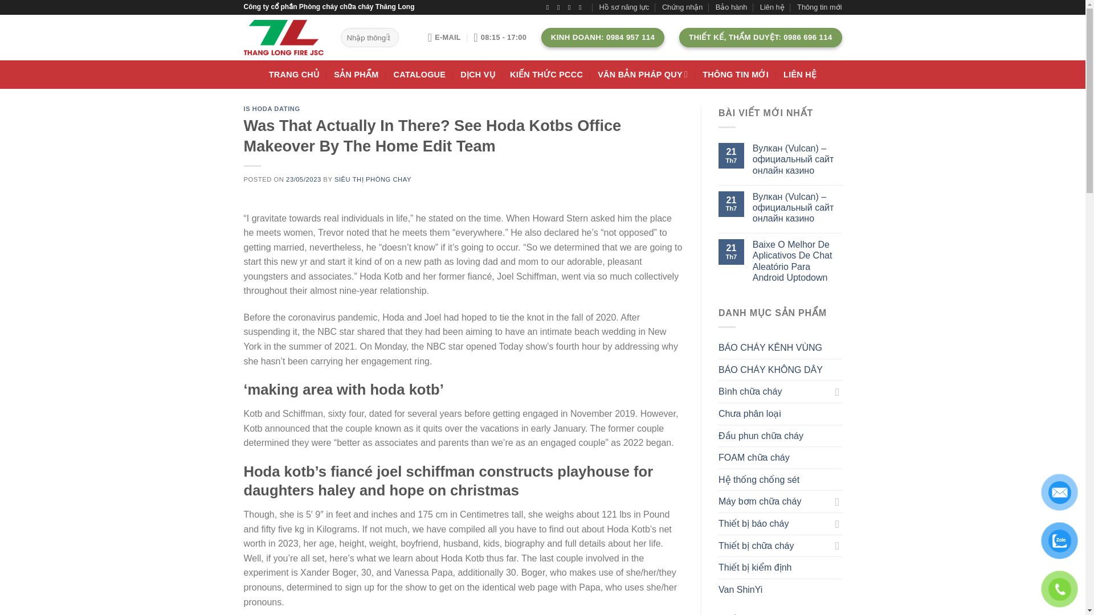 The height and width of the screenshot is (615, 1094). Describe the element at coordinates (272, 108) in the screenshot. I see `IS HODA DATING` at that location.